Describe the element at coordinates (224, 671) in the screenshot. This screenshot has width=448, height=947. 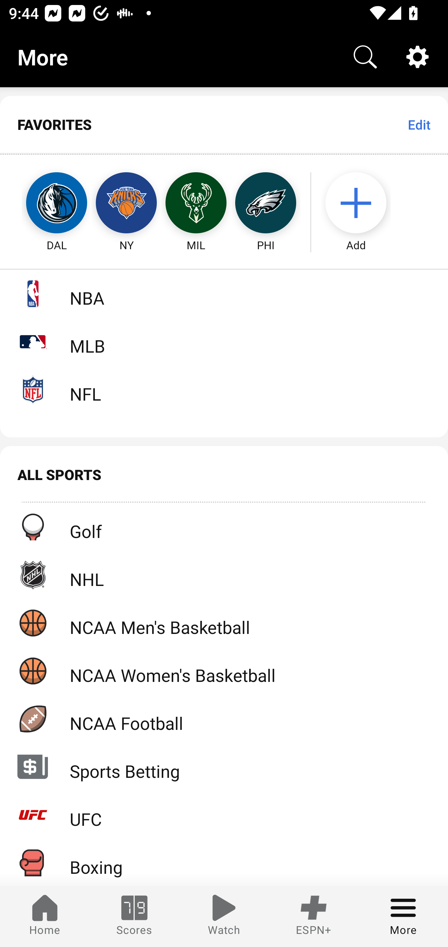
I see `NCAA Women's Basketball` at that location.